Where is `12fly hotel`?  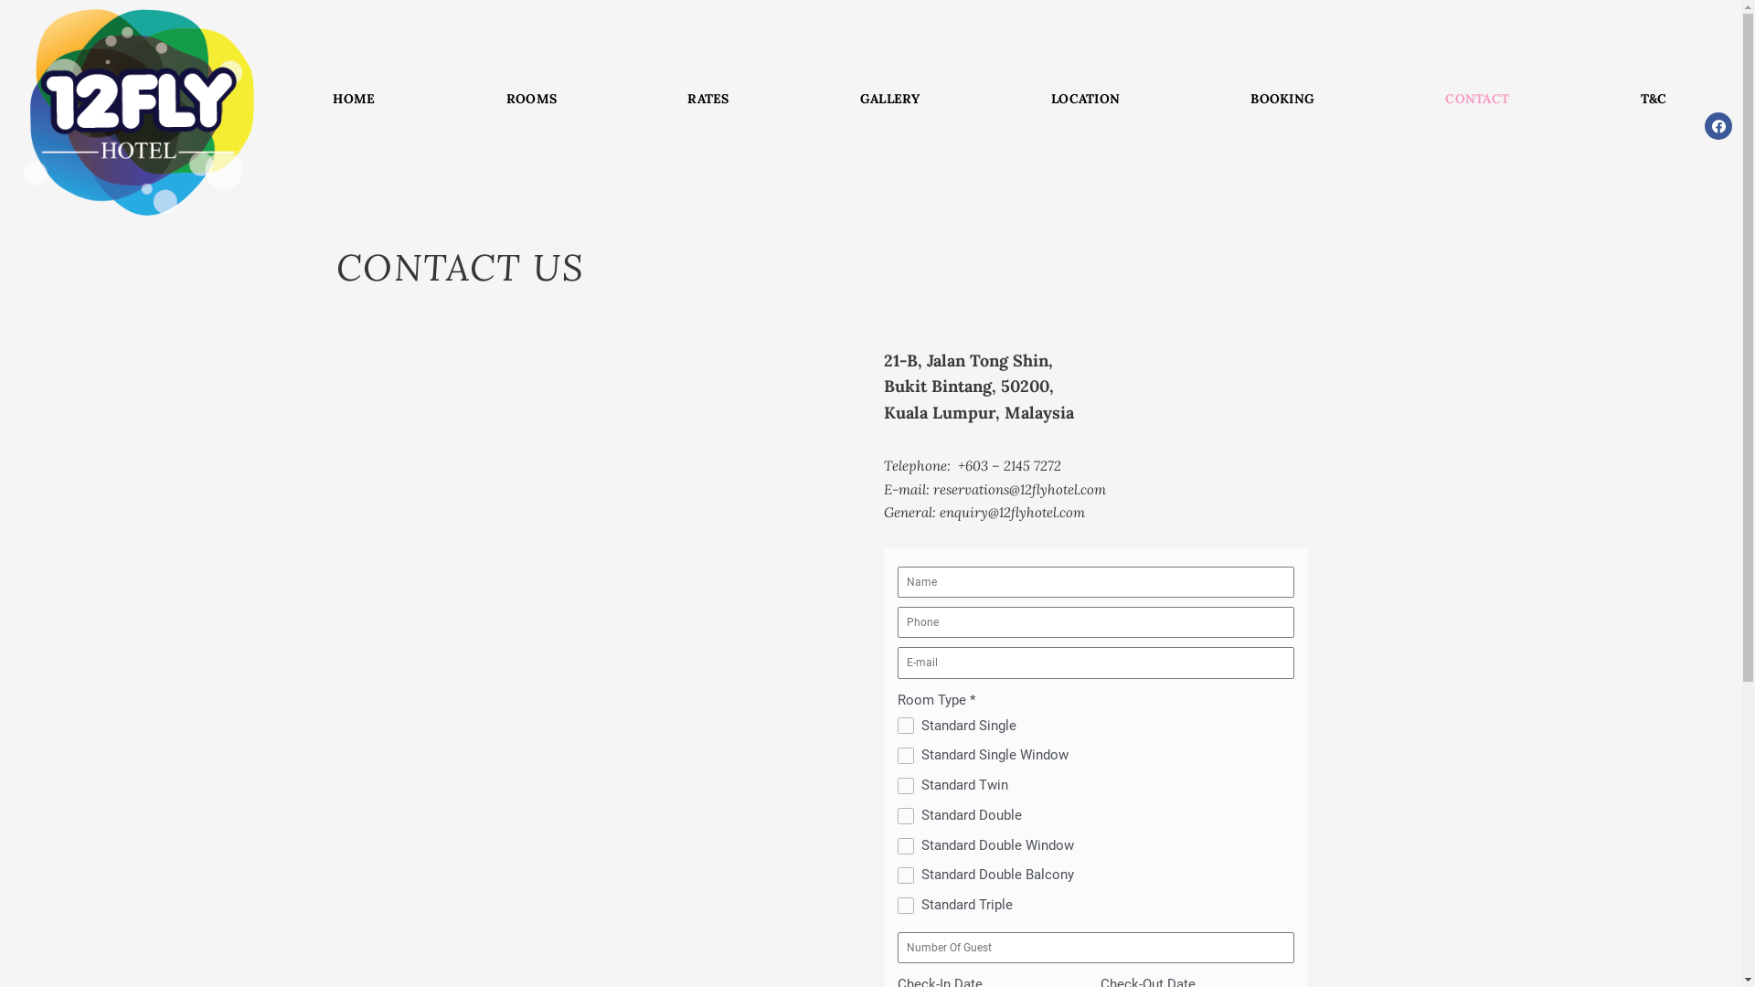
12fly hotel is located at coordinates (591, 464).